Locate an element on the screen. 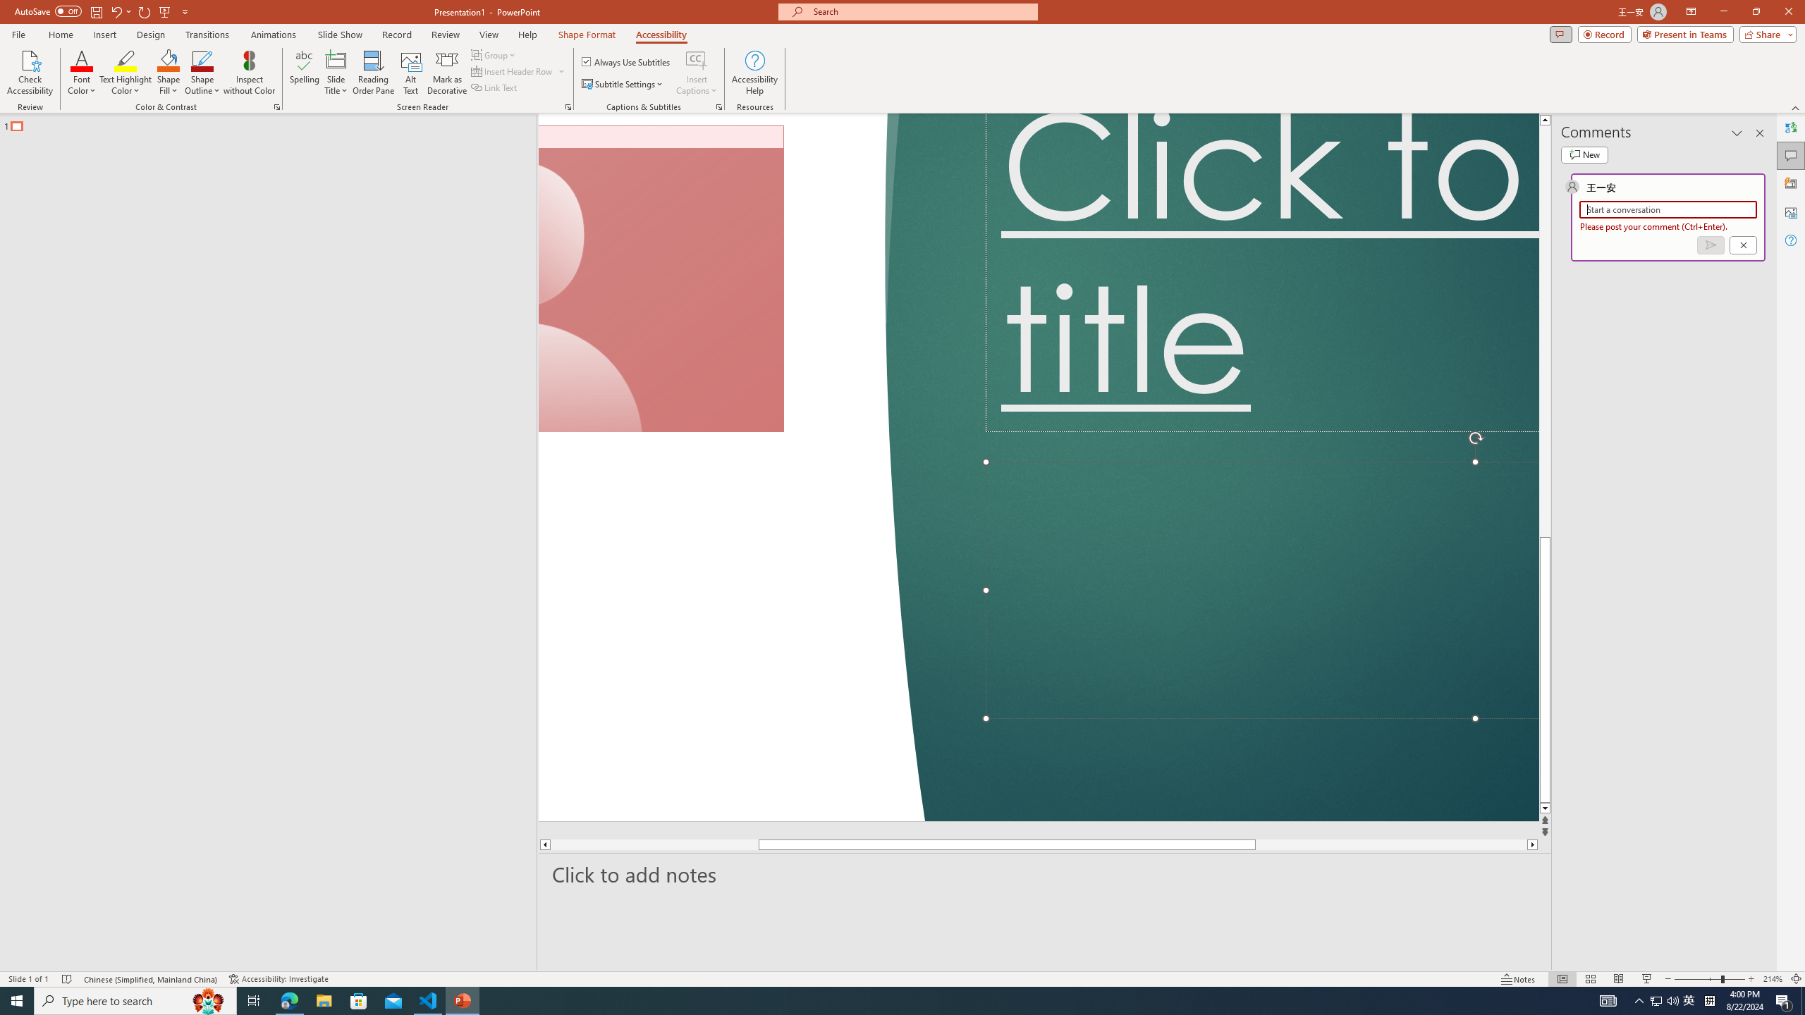 The image size is (1805, 1015). Accessibility Help is located at coordinates (754, 73).